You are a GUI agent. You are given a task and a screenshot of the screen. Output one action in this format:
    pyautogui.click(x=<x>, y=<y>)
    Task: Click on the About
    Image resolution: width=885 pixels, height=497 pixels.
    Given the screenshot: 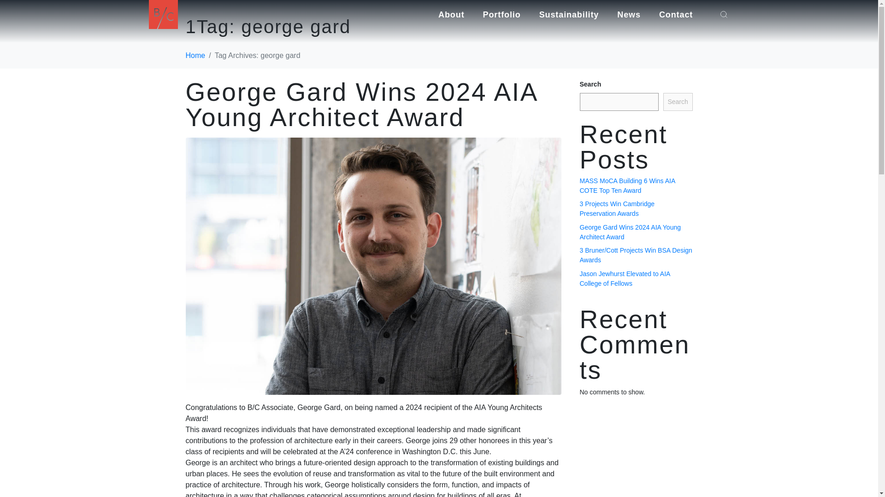 What is the action you would take?
    pyautogui.click(x=451, y=14)
    